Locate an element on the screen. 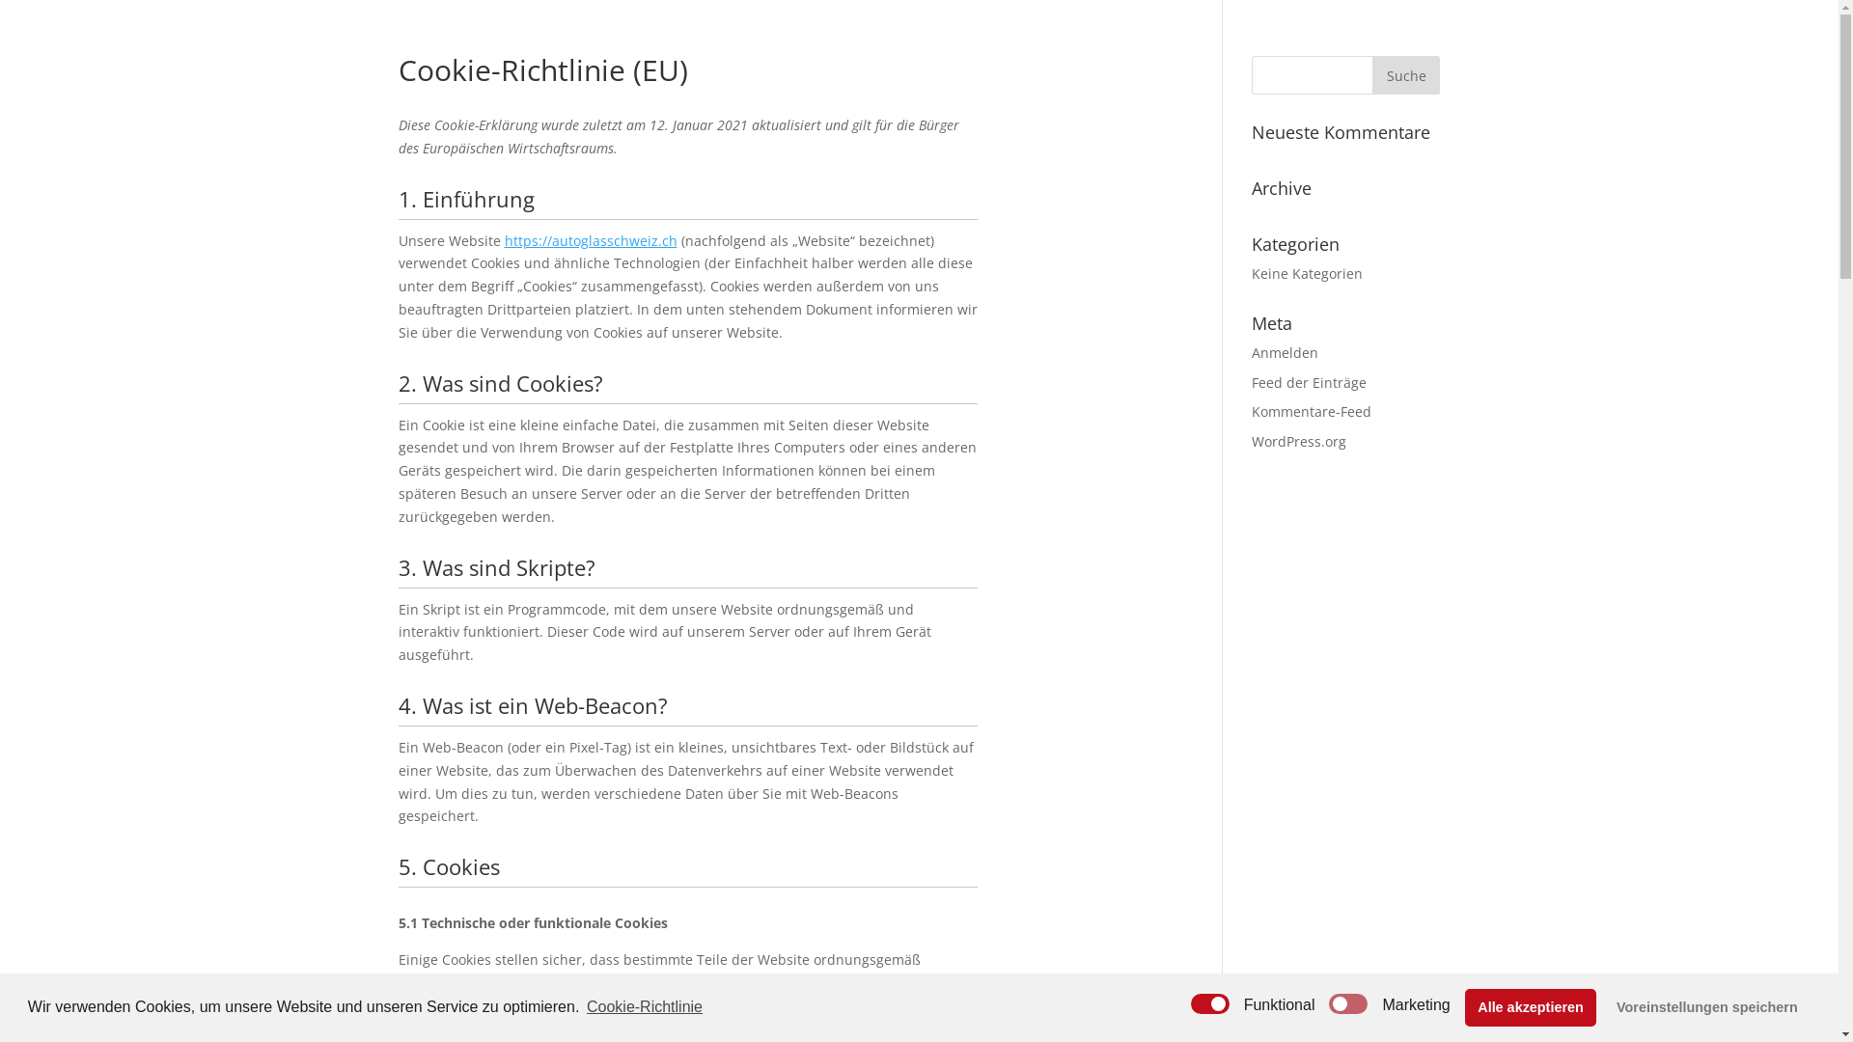 This screenshot has width=1853, height=1042. Alle akzeptieren is located at coordinates (1531, 1007).